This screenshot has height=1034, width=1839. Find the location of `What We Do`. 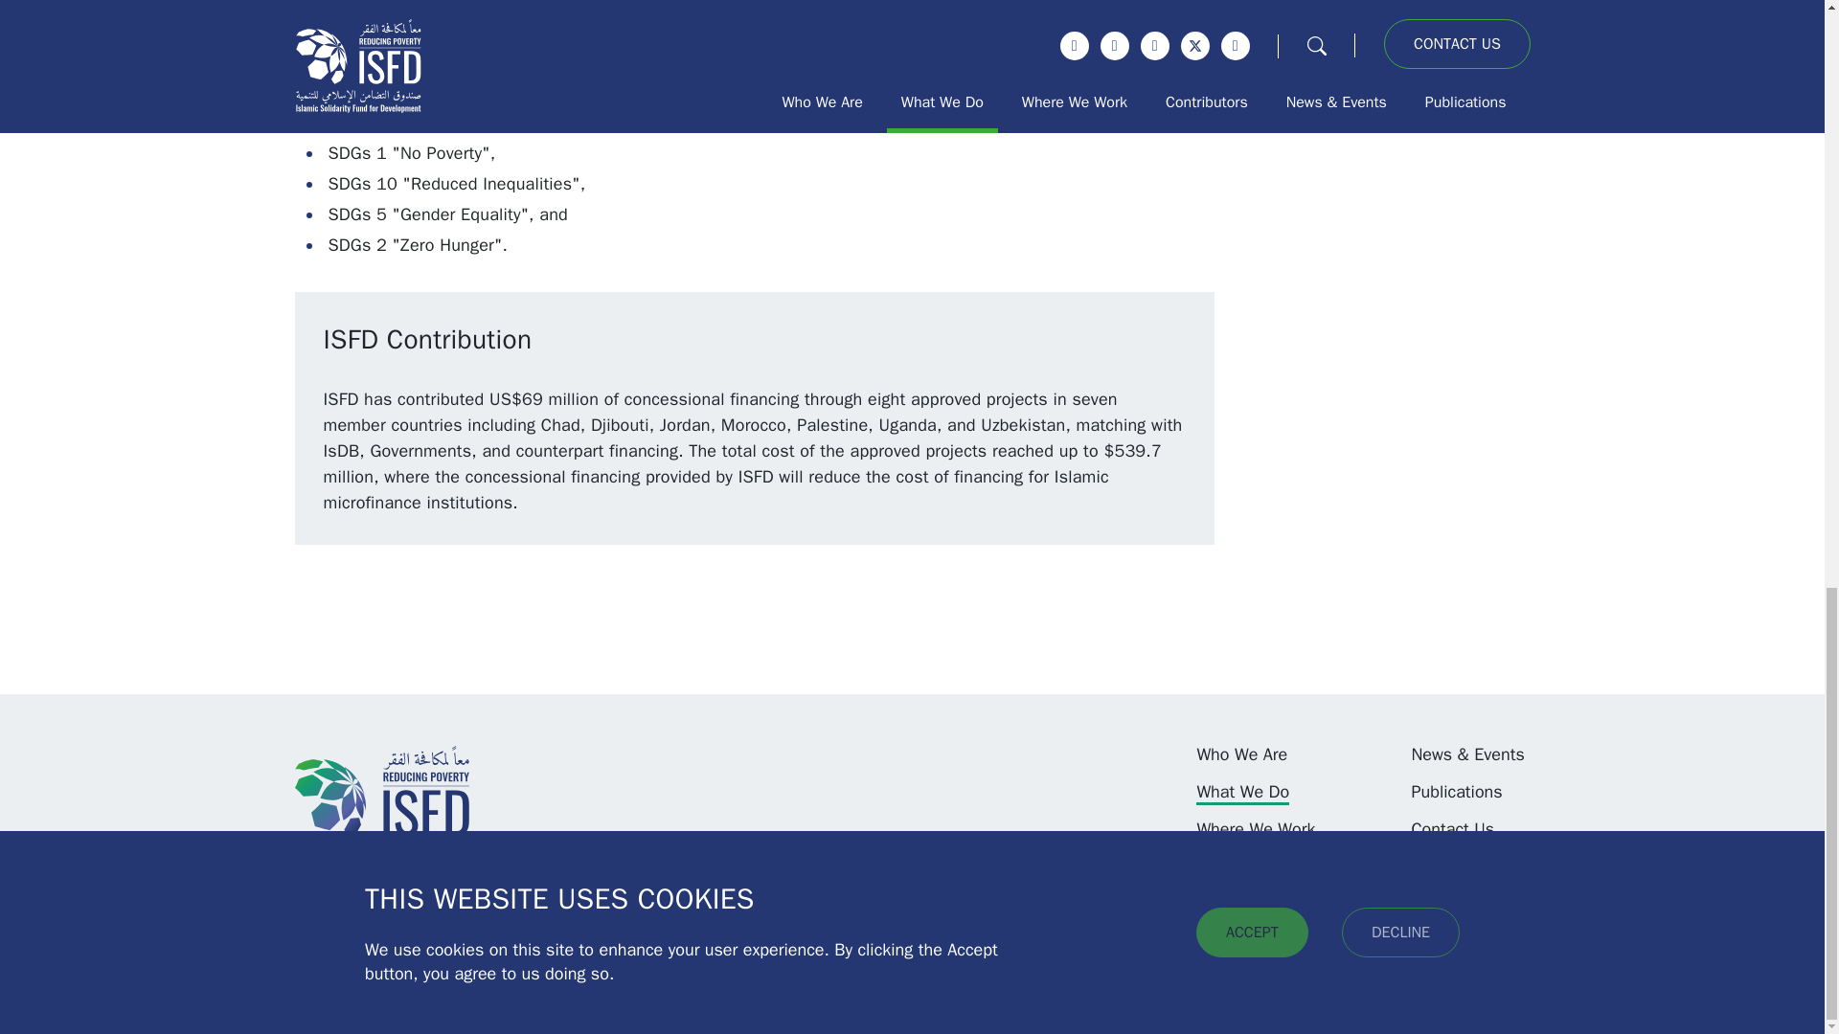

What We Do is located at coordinates (1242, 793).